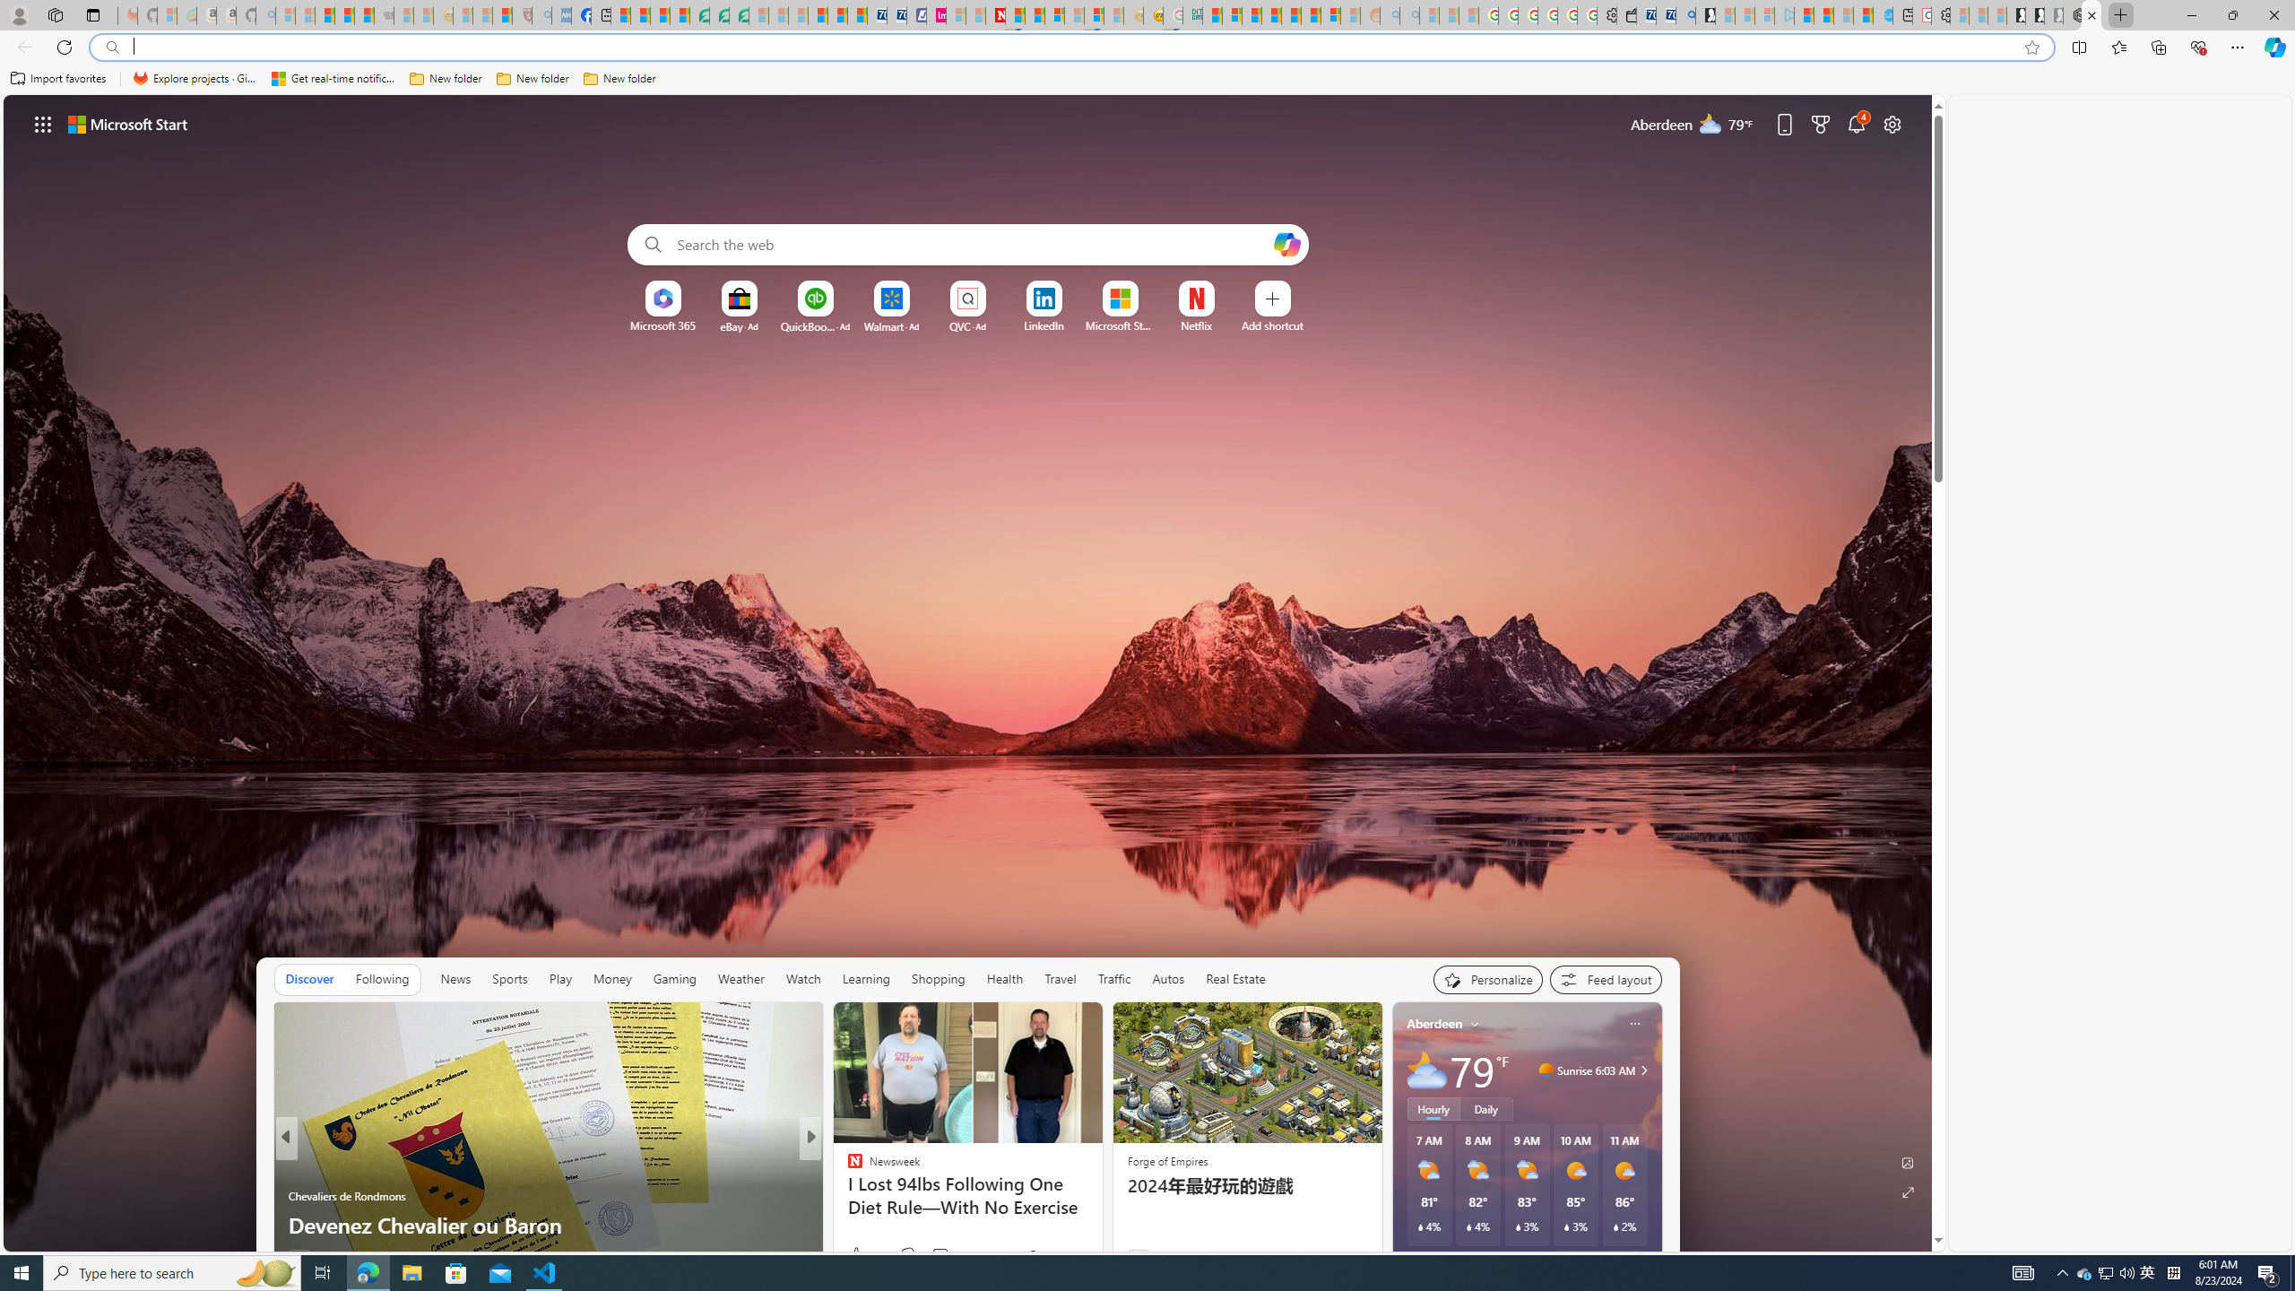 The image size is (2295, 1291). Describe the element at coordinates (933, 1255) in the screenshot. I see `View comments 1 Comment` at that location.